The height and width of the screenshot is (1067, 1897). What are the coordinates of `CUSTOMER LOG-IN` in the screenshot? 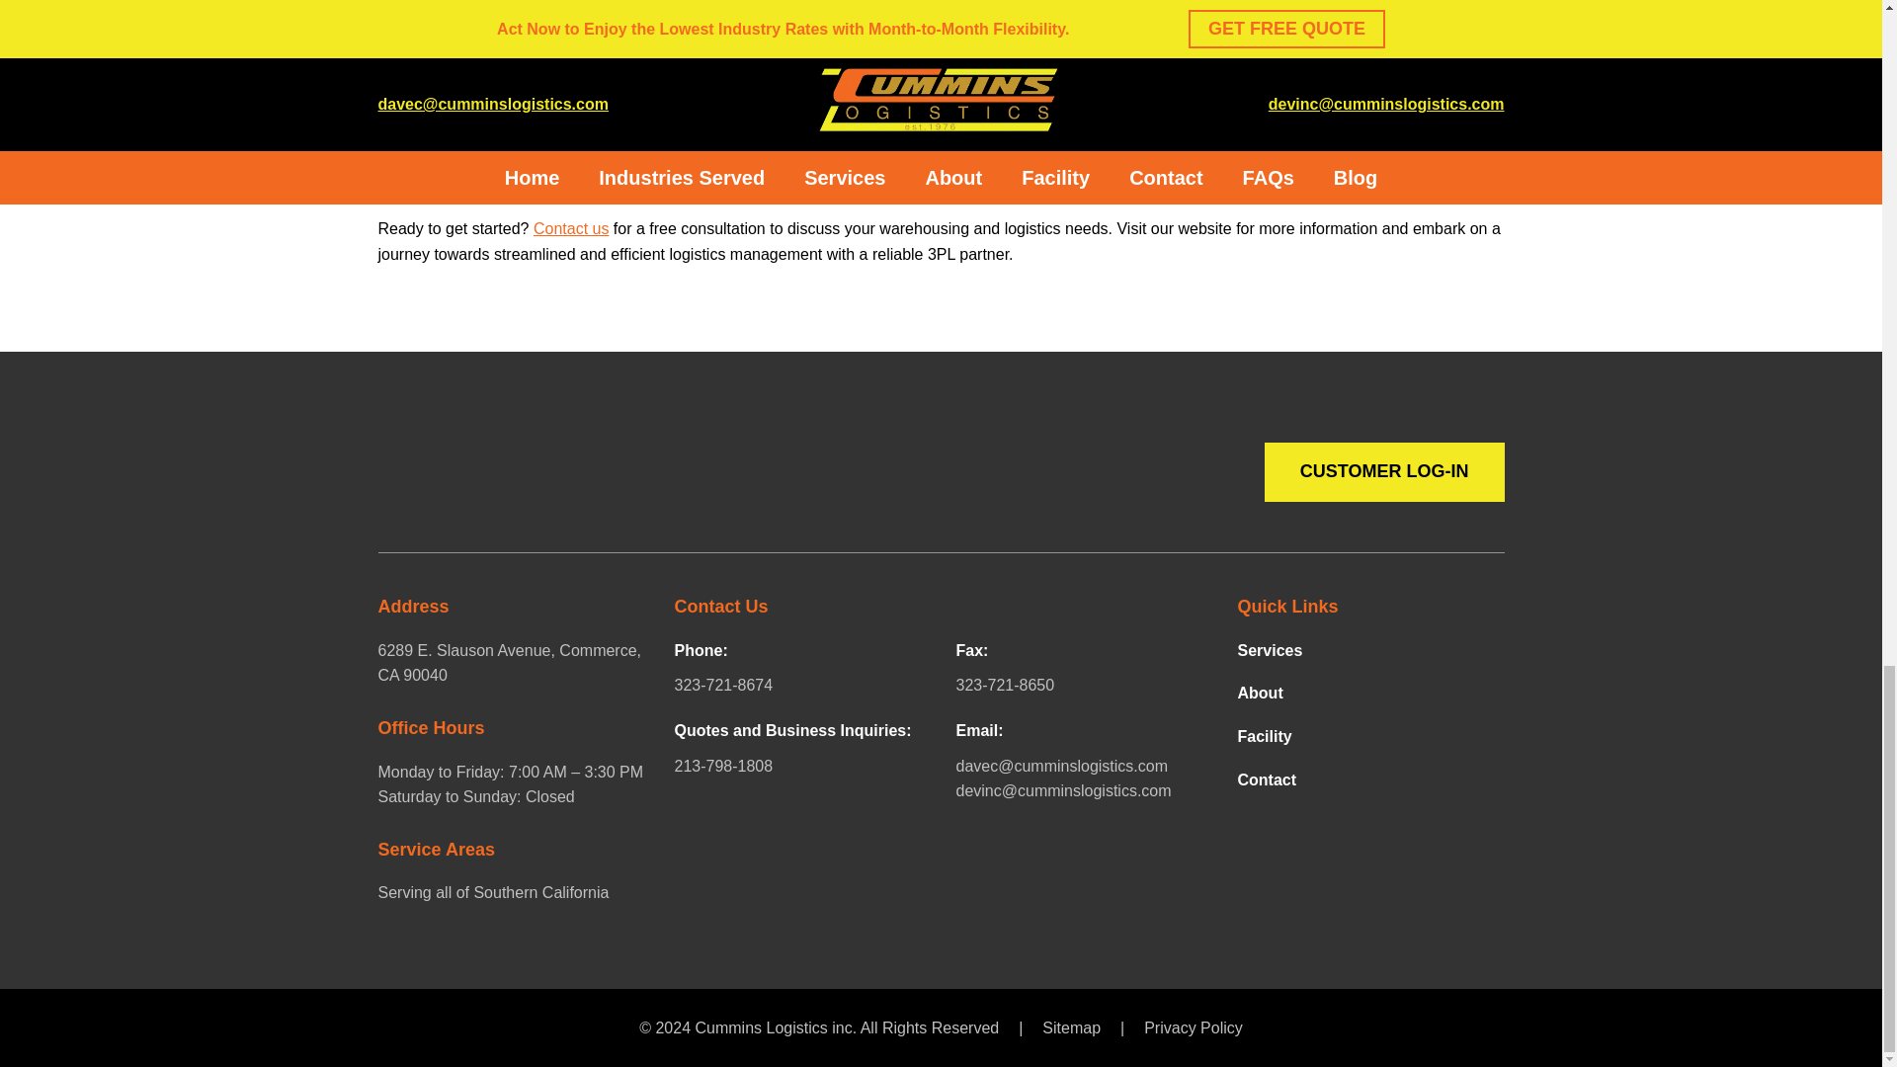 It's located at (1384, 472).